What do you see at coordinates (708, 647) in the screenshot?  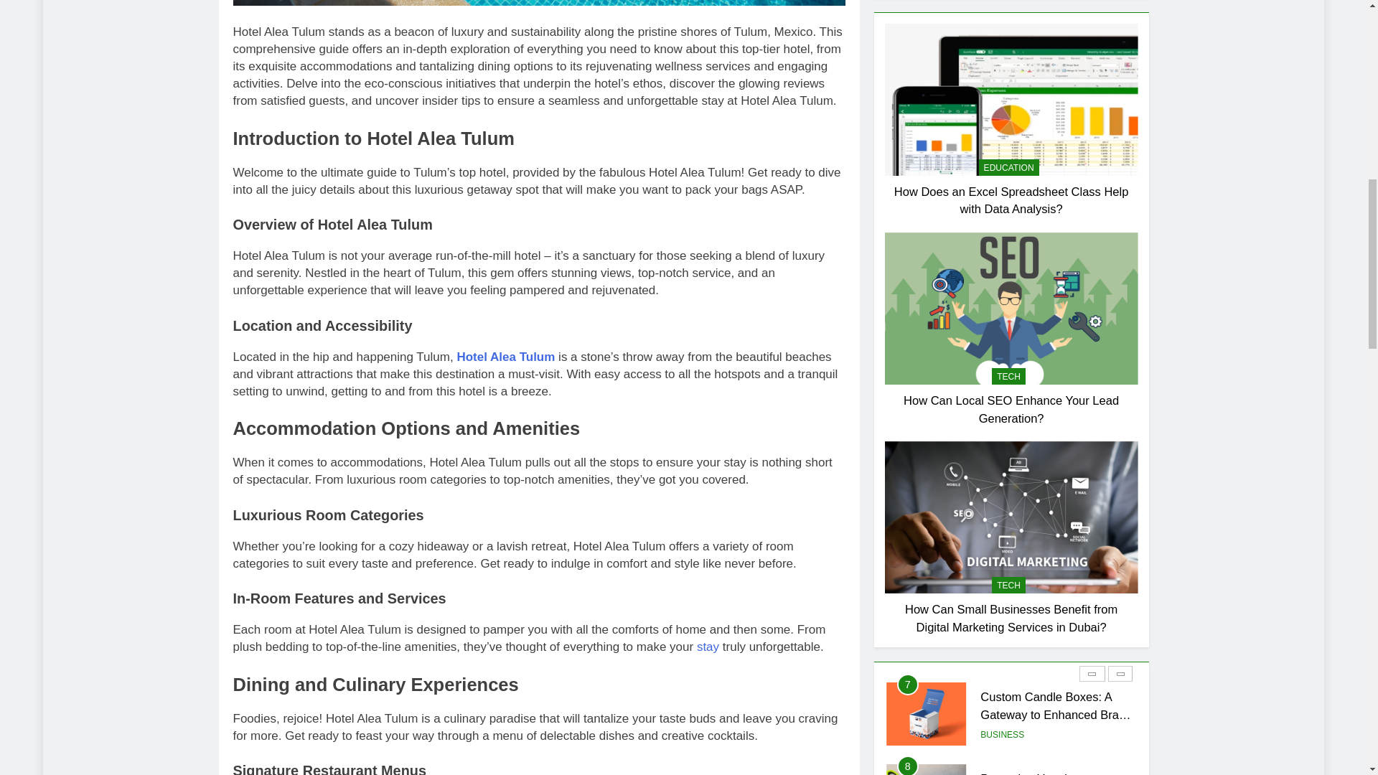 I see `stay` at bounding box center [708, 647].